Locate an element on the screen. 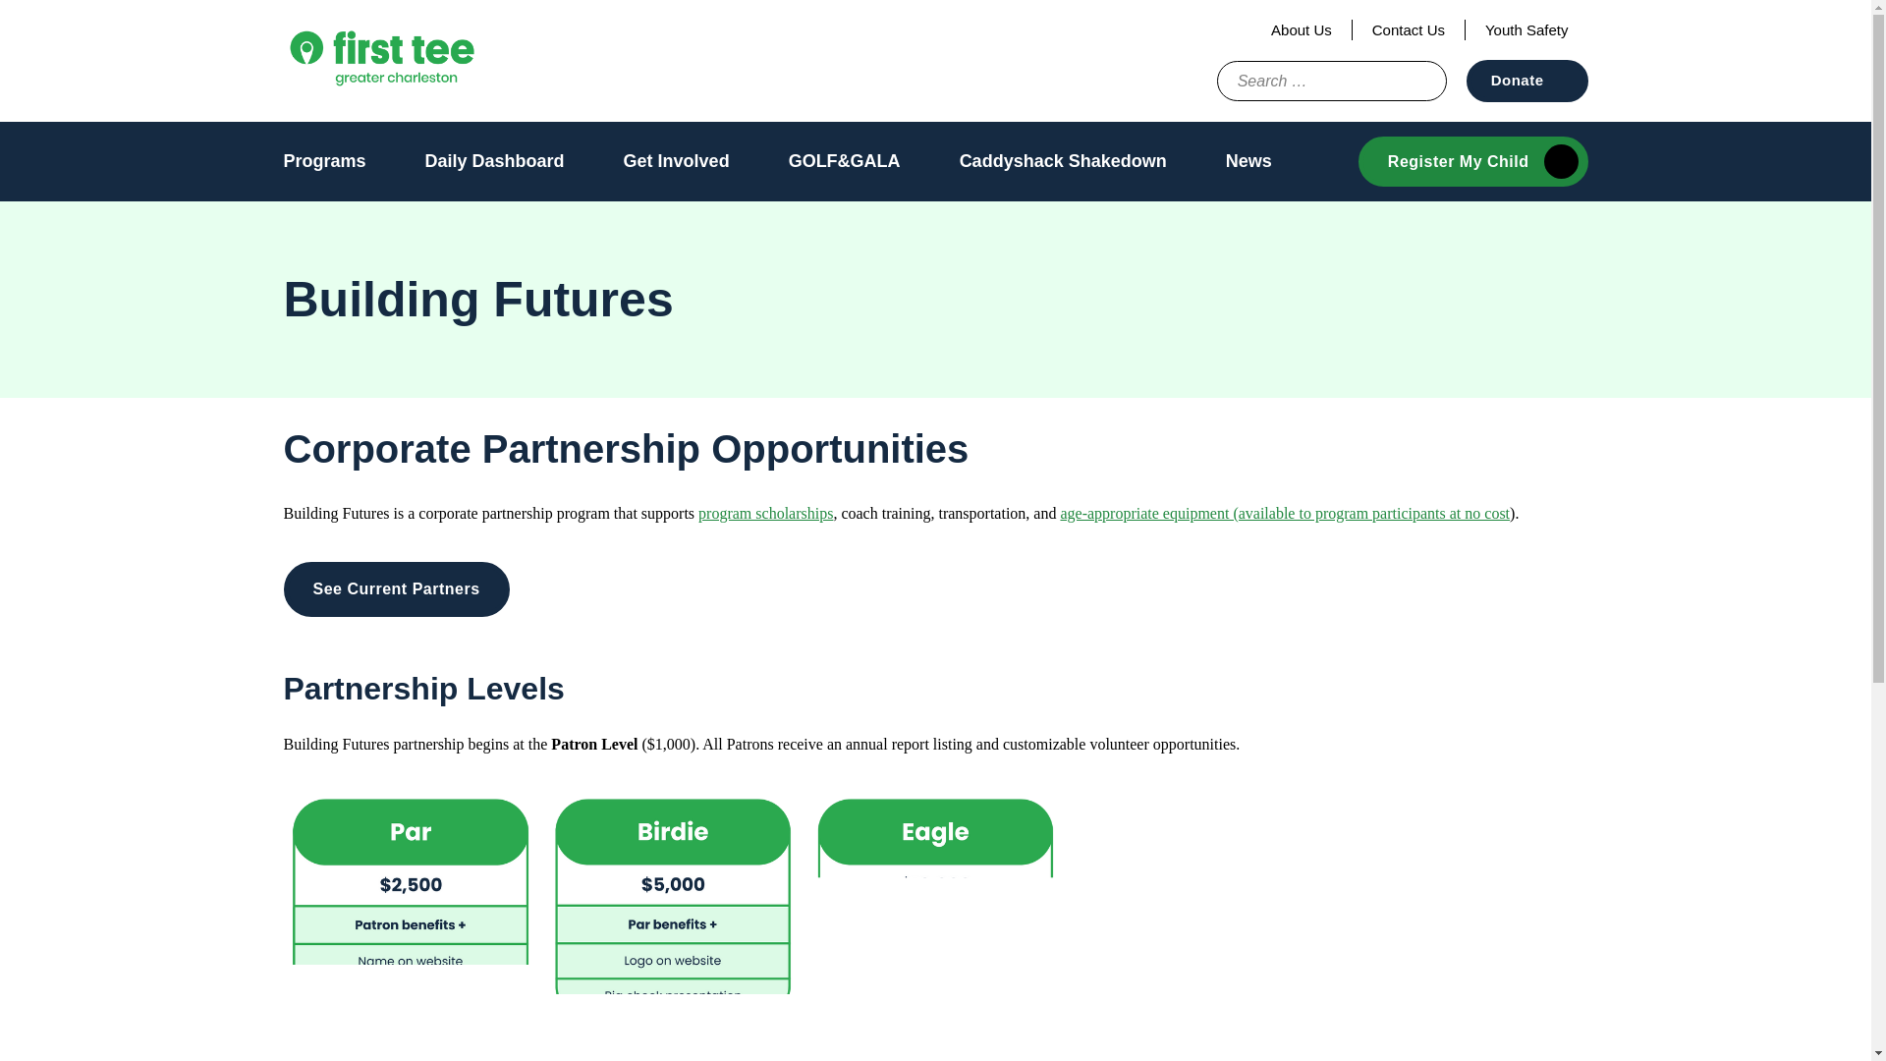 This screenshot has height=1061, width=1886. program scholarships is located at coordinates (765, 513).